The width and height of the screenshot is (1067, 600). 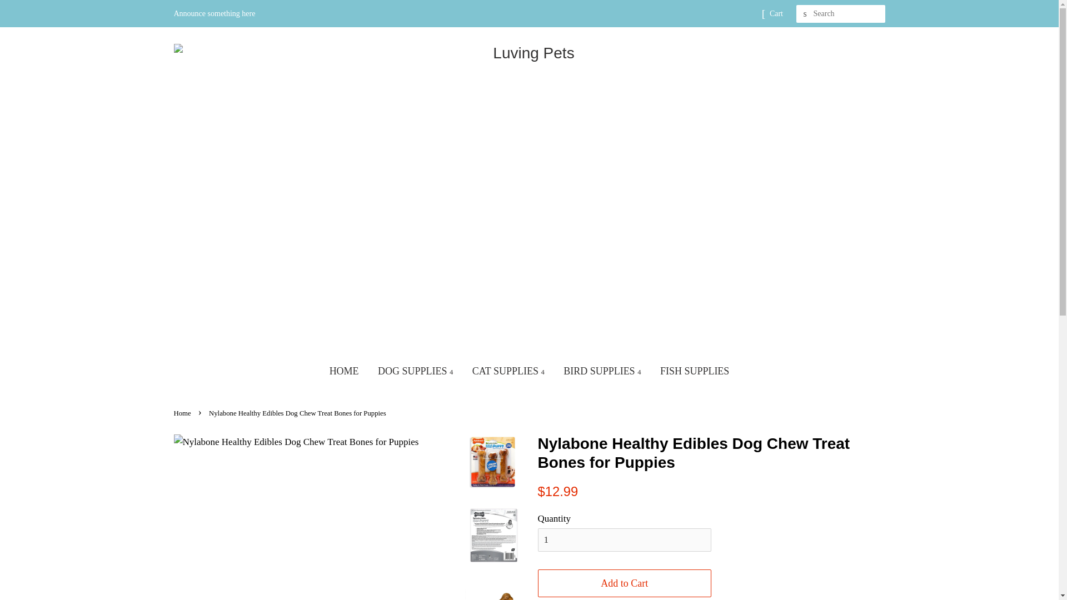 What do you see at coordinates (776, 13) in the screenshot?
I see `Cart` at bounding box center [776, 13].